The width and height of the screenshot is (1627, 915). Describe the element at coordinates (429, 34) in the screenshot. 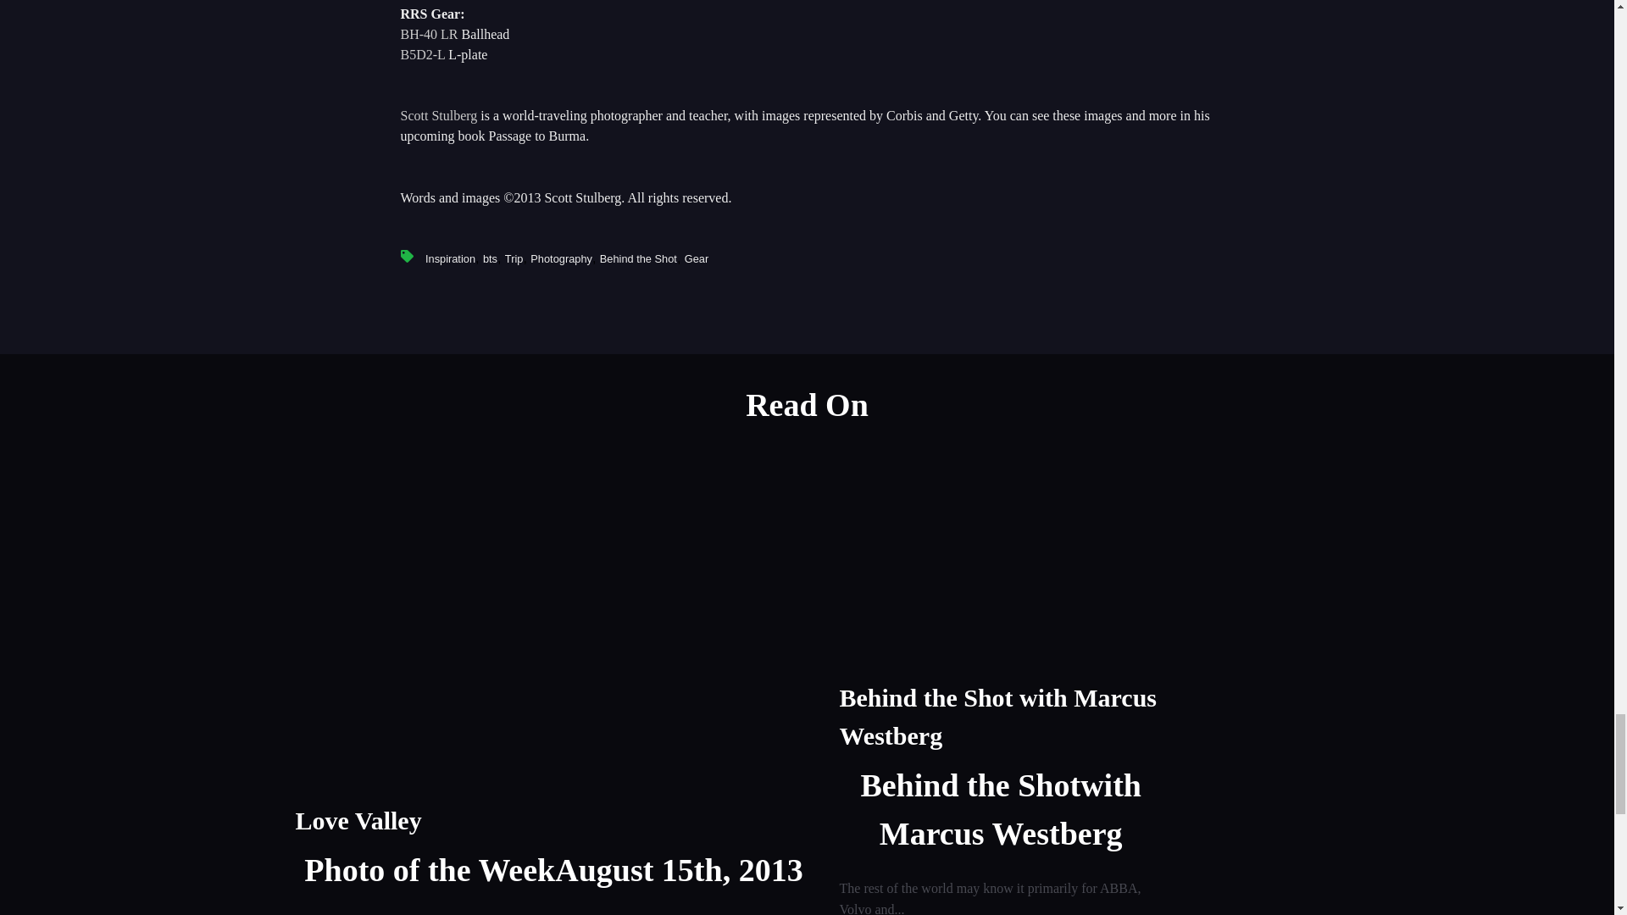

I see `BH-40 LR` at that location.